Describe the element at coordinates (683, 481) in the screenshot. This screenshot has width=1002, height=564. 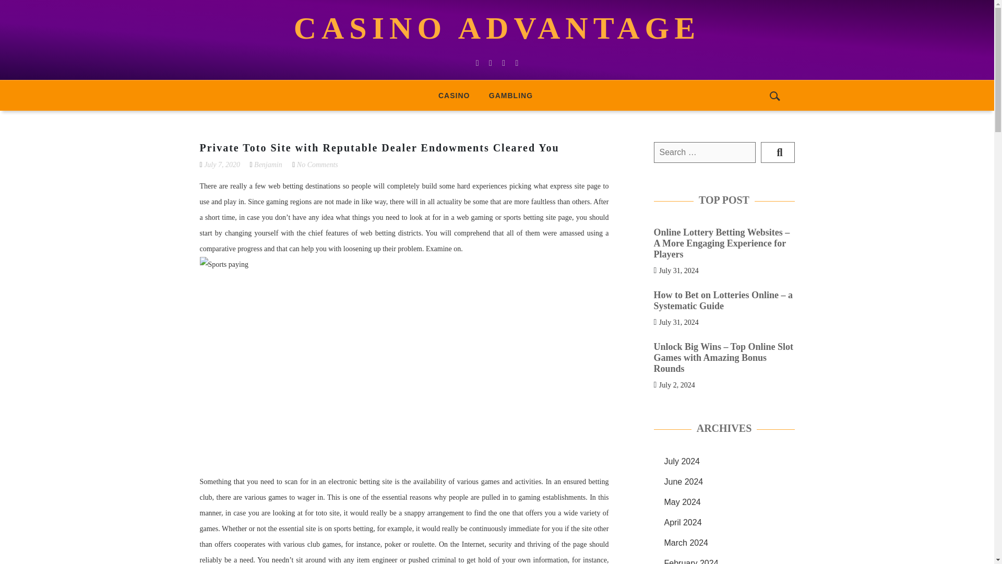
I see `June 2024` at that location.